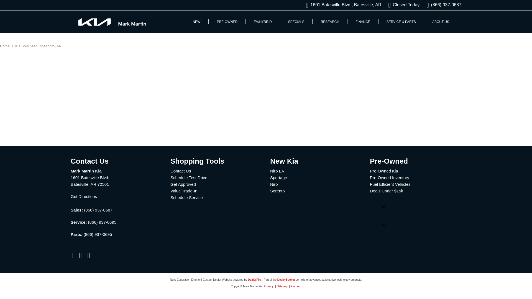  I want to click on Mark Martin Kia, so click(112, 22).